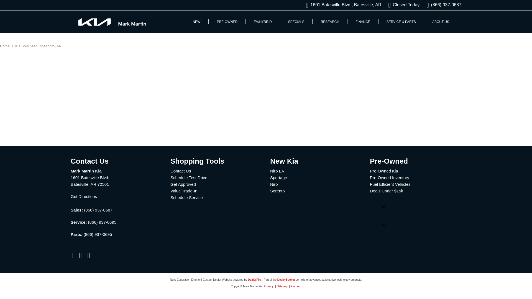  I want to click on Mark Martin Kia, so click(112, 22).